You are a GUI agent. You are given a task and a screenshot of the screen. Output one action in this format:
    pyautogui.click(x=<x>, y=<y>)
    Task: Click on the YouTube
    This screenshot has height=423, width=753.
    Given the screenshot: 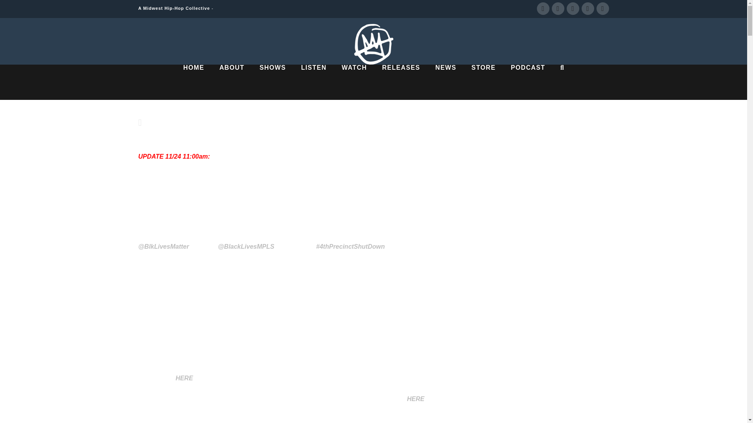 What is the action you would take?
    pyautogui.click(x=573, y=9)
    